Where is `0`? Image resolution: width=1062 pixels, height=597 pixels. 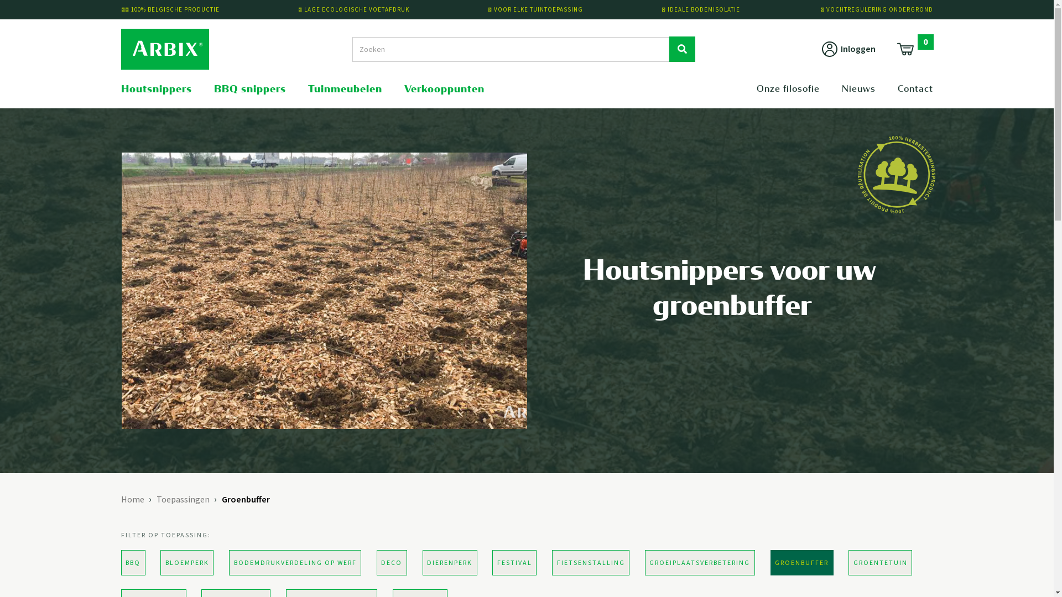 0 is located at coordinates (914, 49).